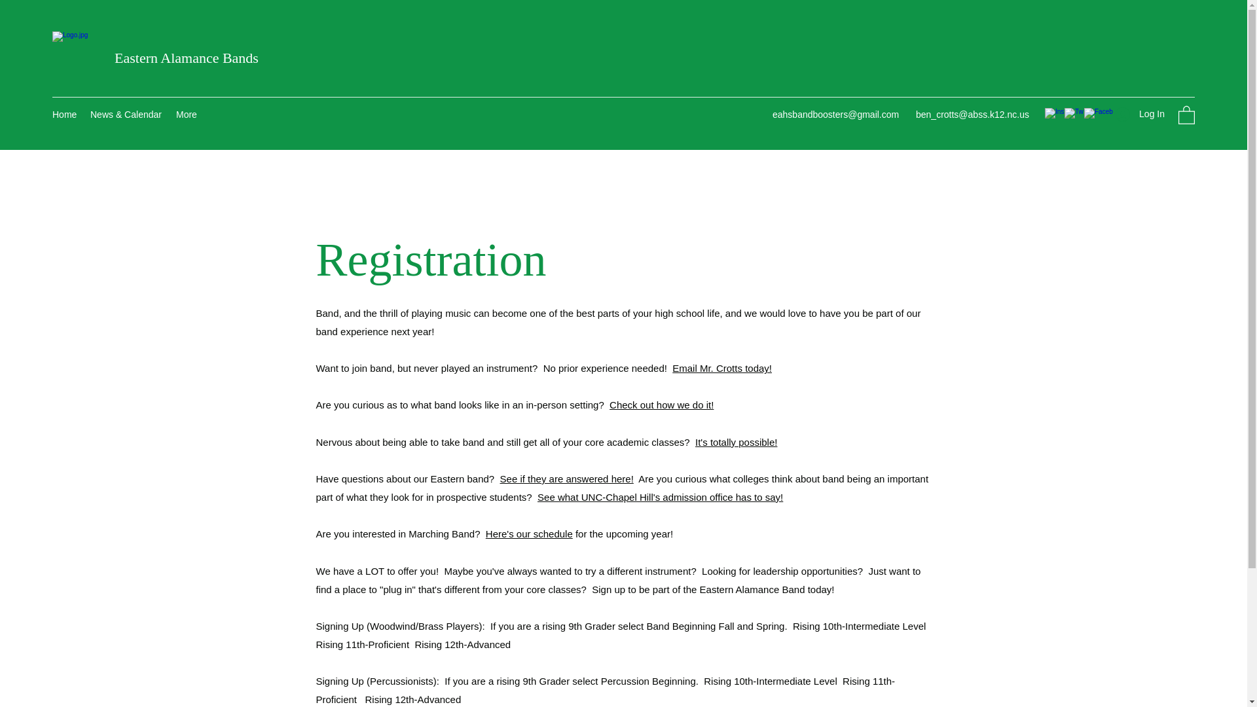  Describe the element at coordinates (529, 534) in the screenshot. I see `Here's our schedule` at that location.